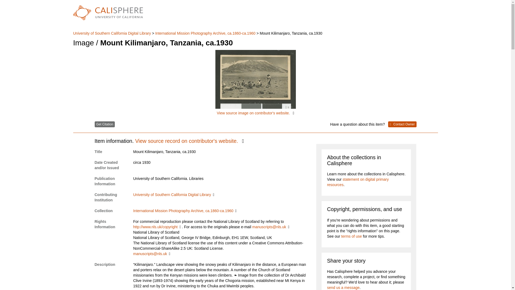 This screenshot has width=515, height=290. I want to click on View source image on contributor's website., so click(255, 83).